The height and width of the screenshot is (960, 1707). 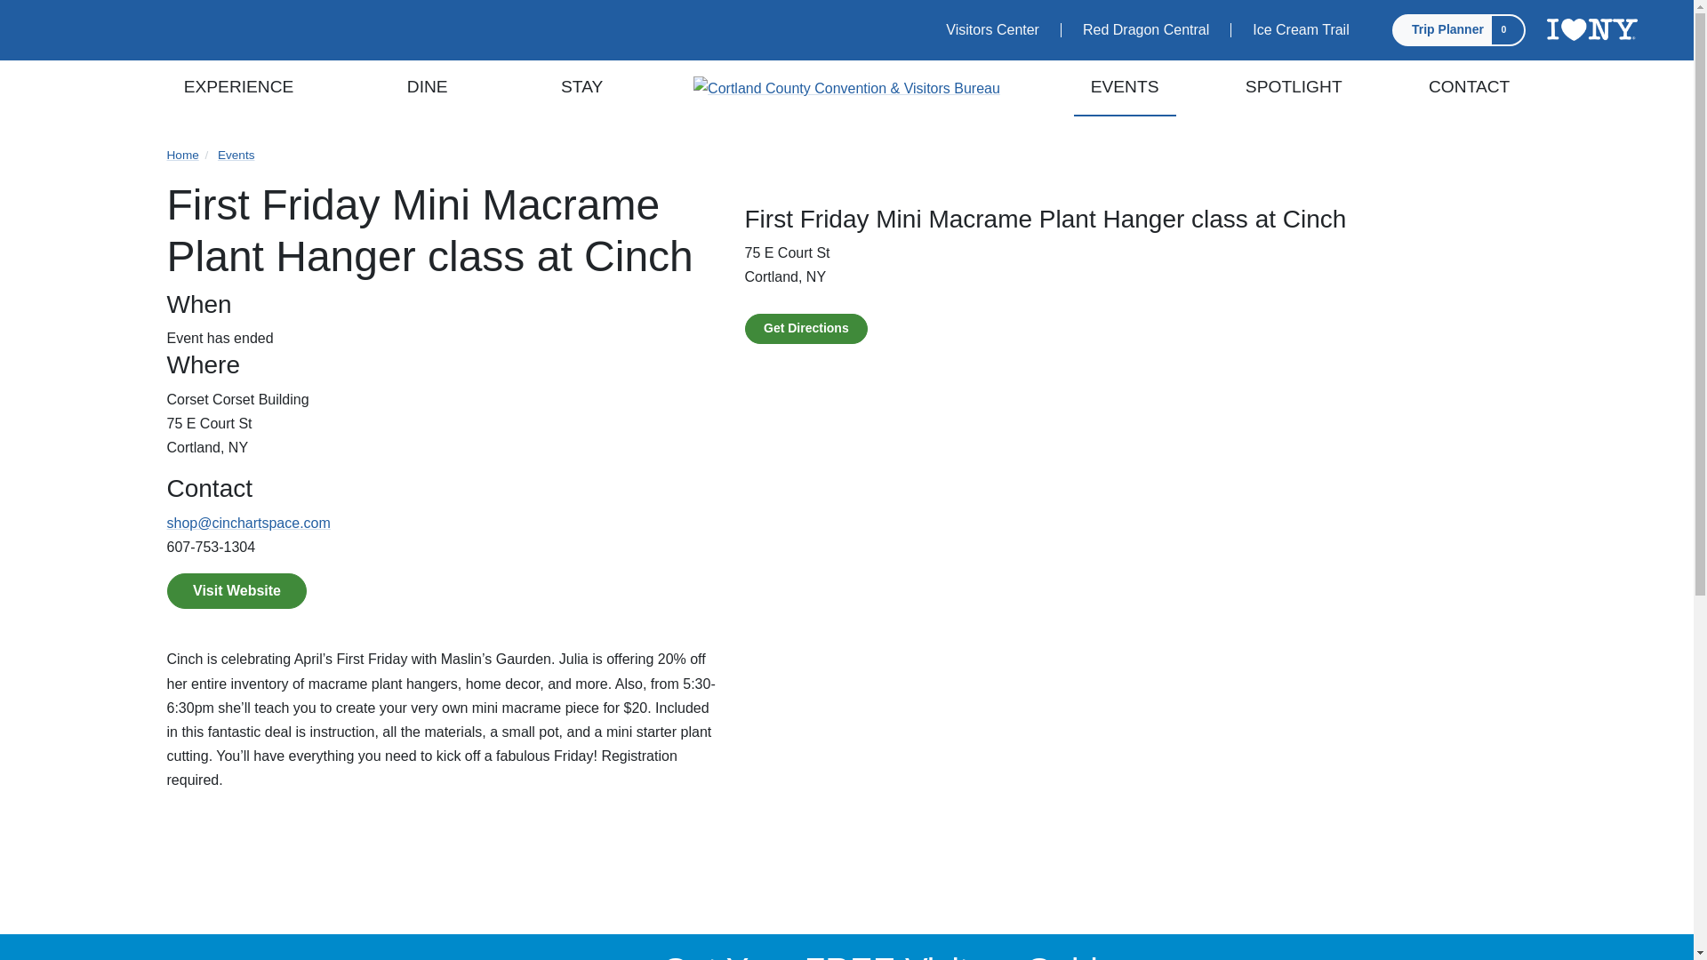 I want to click on Get Directions, so click(x=805, y=329).